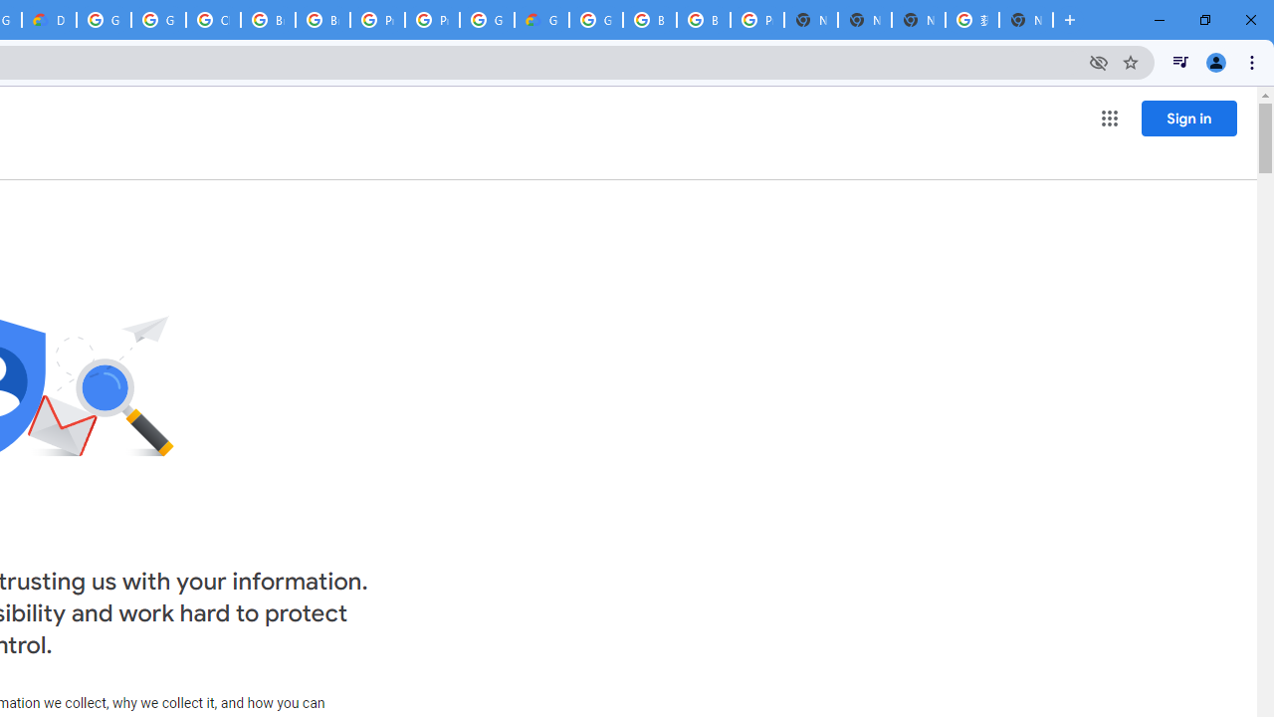 The width and height of the screenshot is (1274, 717). What do you see at coordinates (649, 20) in the screenshot?
I see `Browse Chrome as a guest - Computer - Google Chrome Help` at bounding box center [649, 20].